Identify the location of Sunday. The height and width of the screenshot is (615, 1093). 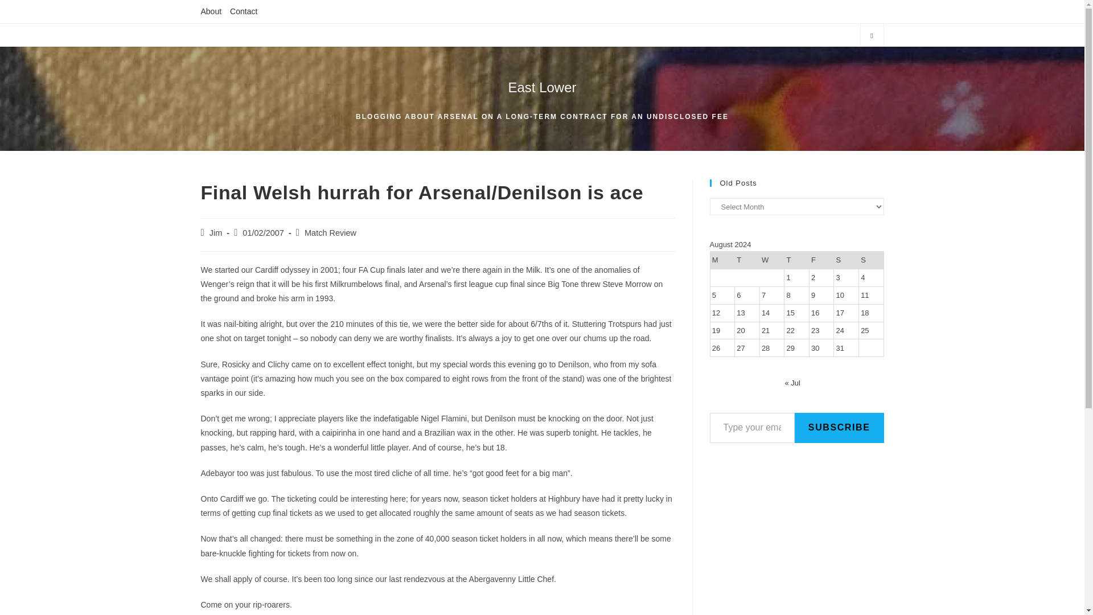
(870, 260).